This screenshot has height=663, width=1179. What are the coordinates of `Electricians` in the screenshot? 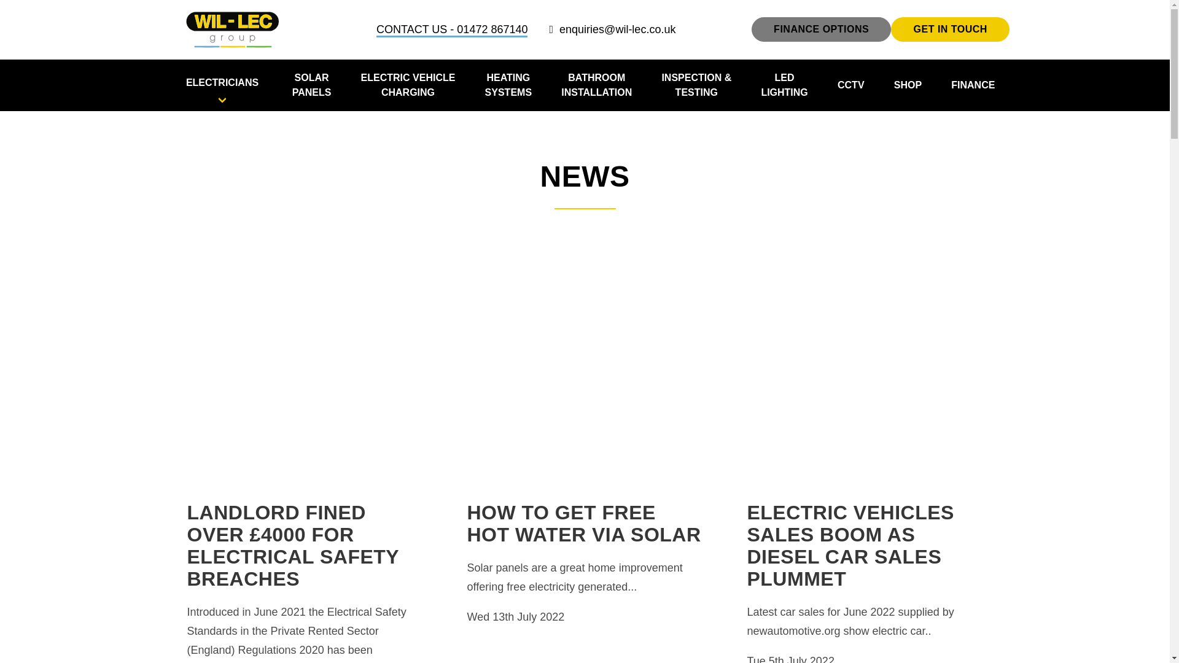 It's located at (596, 85).